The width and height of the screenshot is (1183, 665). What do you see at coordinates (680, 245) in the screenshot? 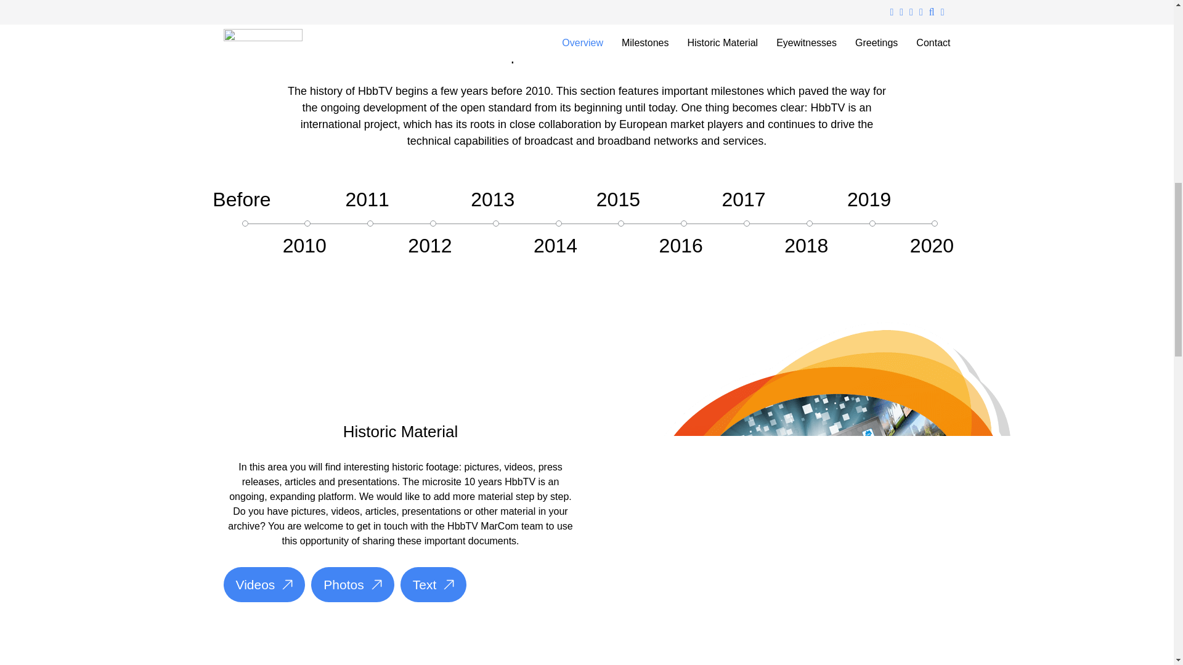
I see `2016` at bounding box center [680, 245].